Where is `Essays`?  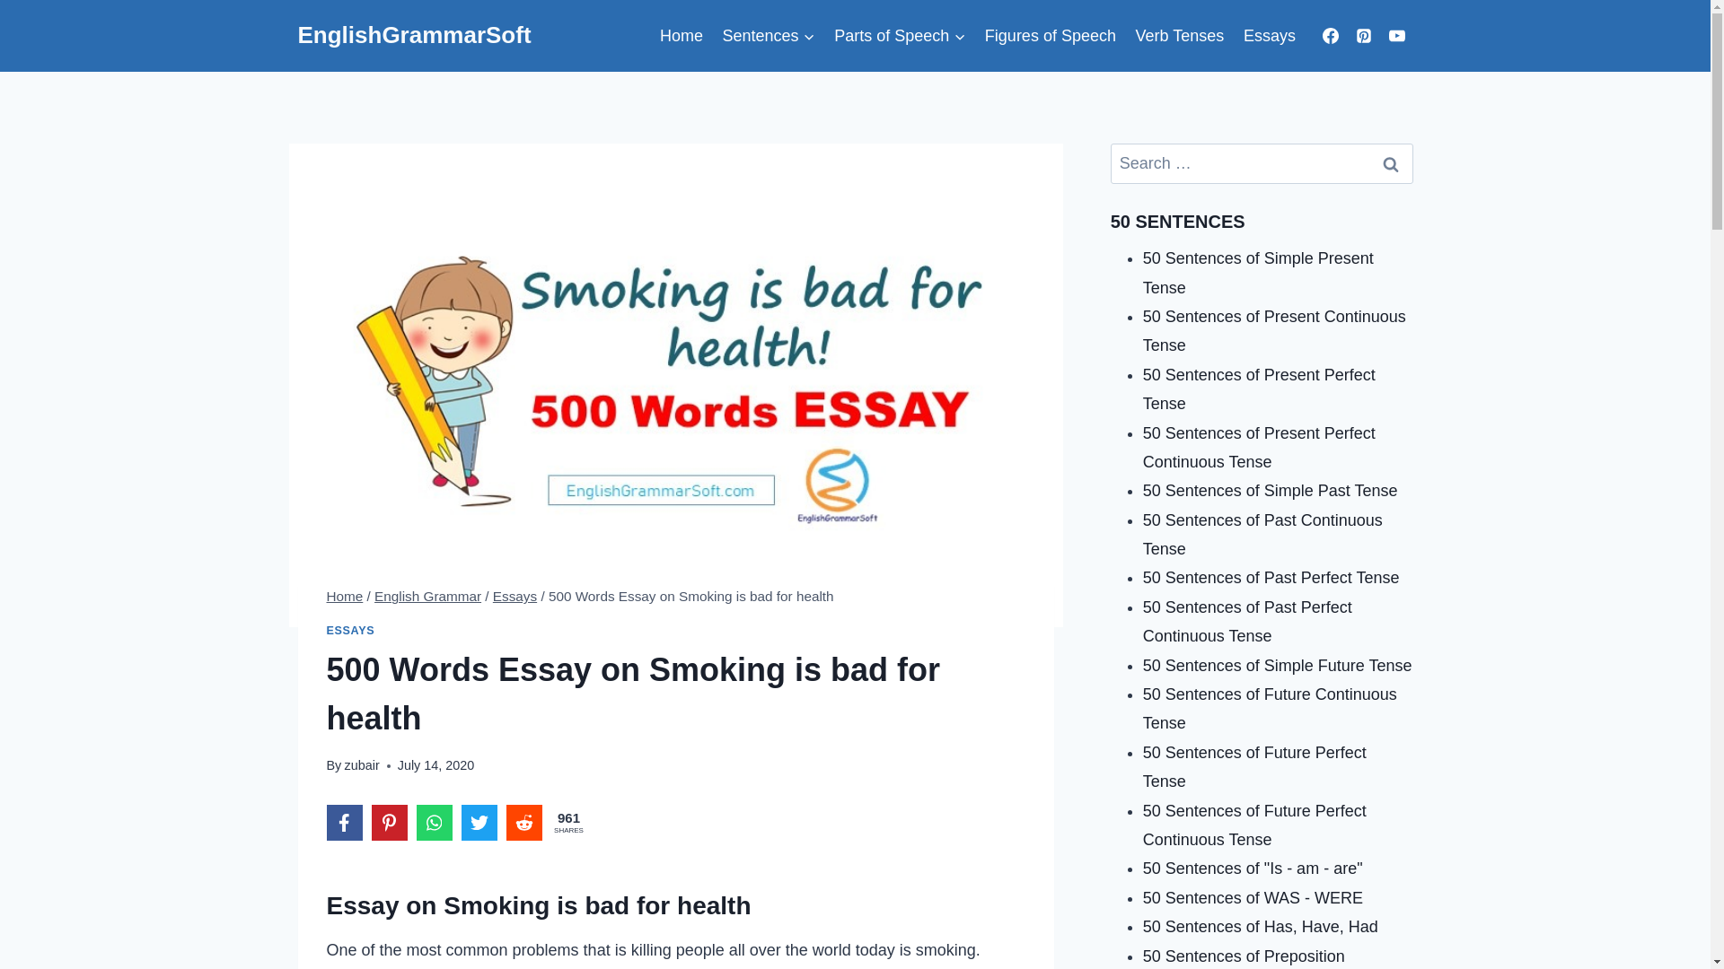
Essays is located at coordinates (1270, 36).